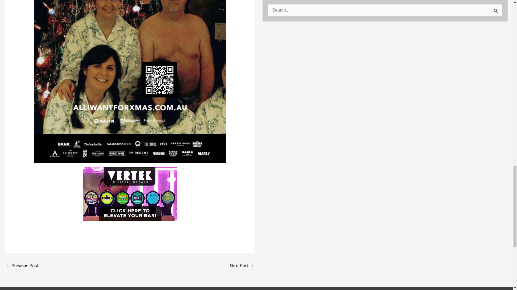 The height and width of the screenshot is (290, 517). What do you see at coordinates (242, 266) in the screenshot?
I see `BULL AND BARLEY ON THE TABLE` at bounding box center [242, 266].